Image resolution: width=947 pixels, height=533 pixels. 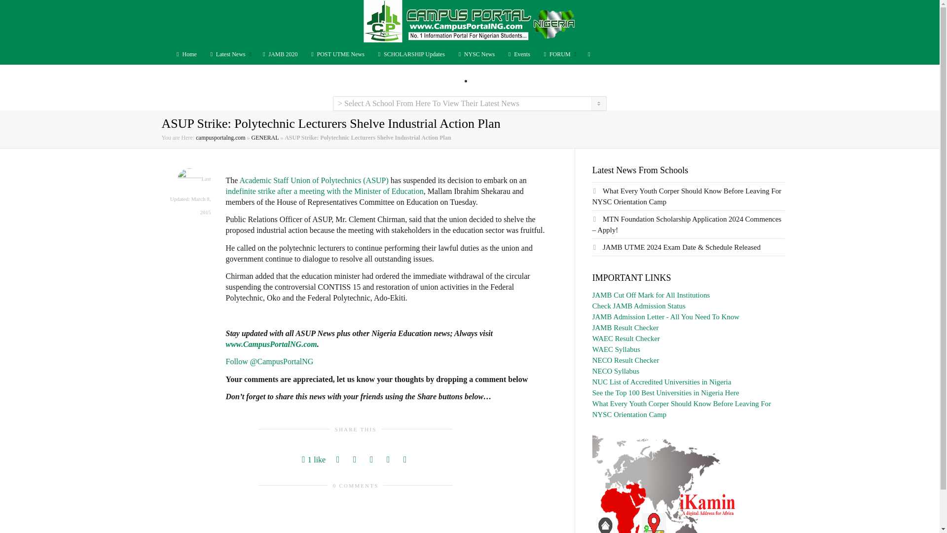 What do you see at coordinates (639, 306) in the screenshot?
I see `Check JAMB Admission Status` at bounding box center [639, 306].